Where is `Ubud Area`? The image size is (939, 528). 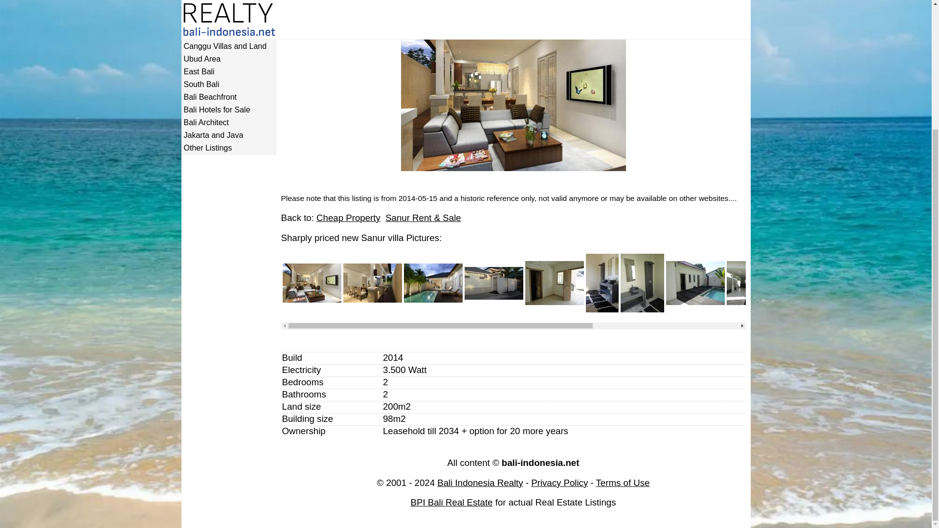
Ubud Area is located at coordinates (228, 59).